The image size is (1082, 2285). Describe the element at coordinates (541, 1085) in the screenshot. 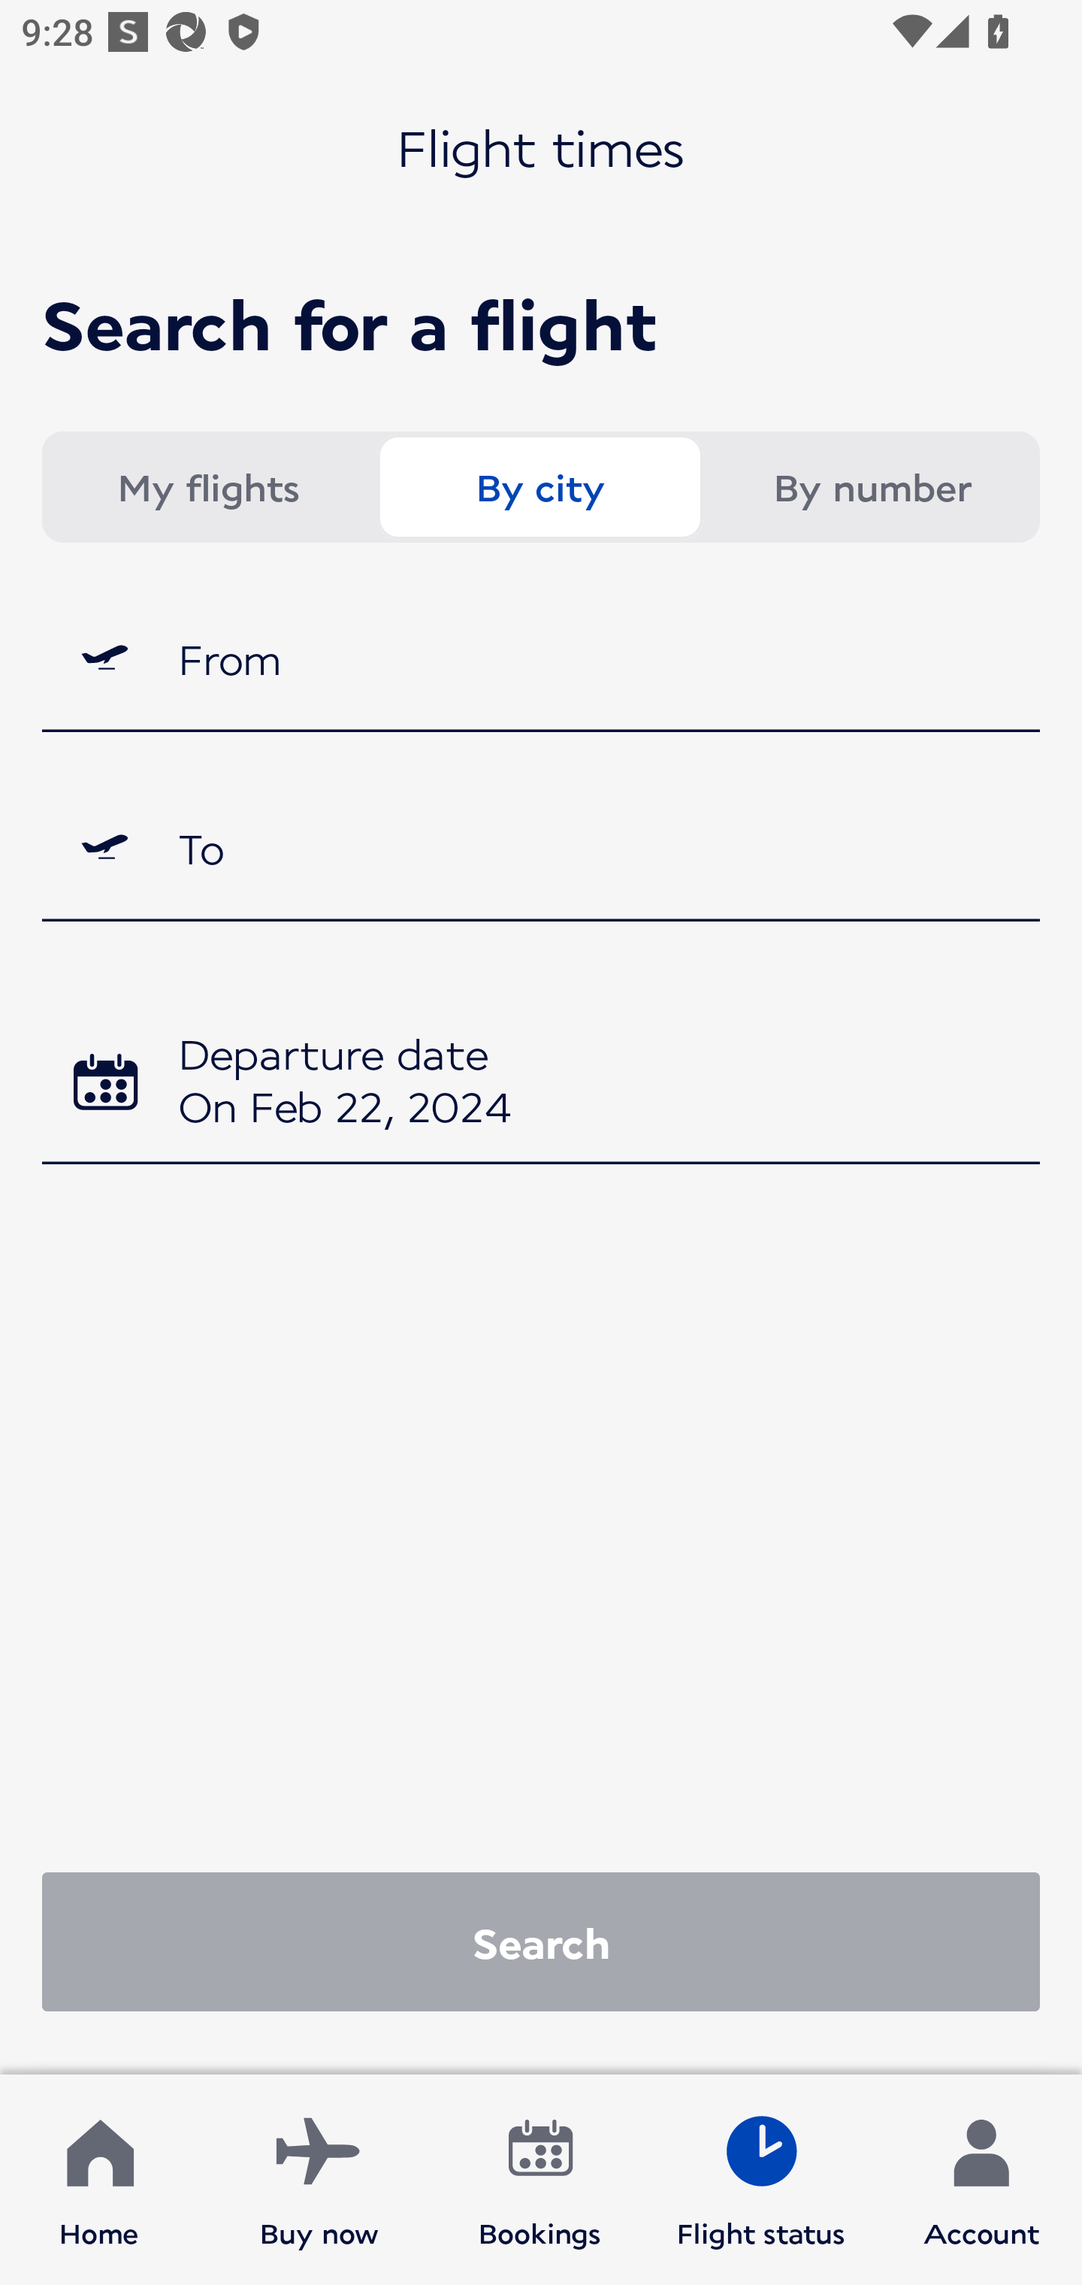

I see `On Feb 22, 2024 Departure date` at that location.